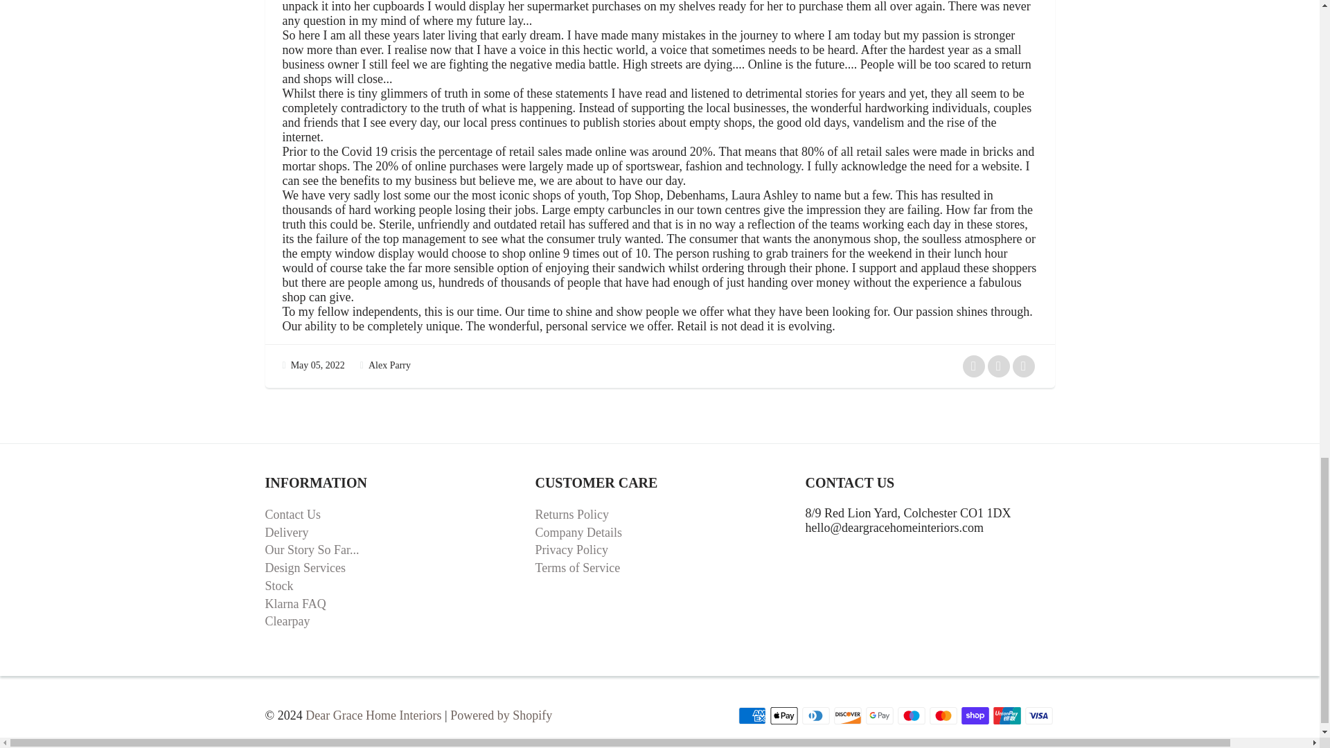 This screenshot has height=748, width=1330. What do you see at coordinates (975, 715) in the screenshot?
I see `Shop Pay` at bounding box center [975, 715].